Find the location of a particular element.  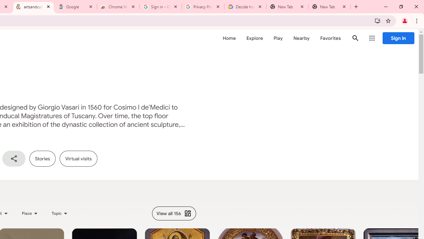

Place is located at coordinates (30, 213).